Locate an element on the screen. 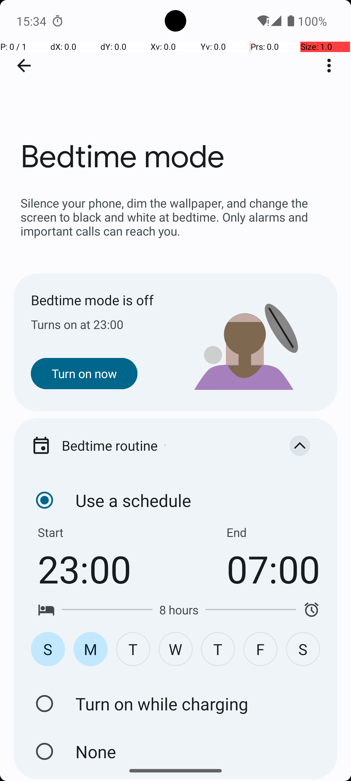 This screenshot has width=351, height=781. Bedtime mode is located at coordinates (175, 97).